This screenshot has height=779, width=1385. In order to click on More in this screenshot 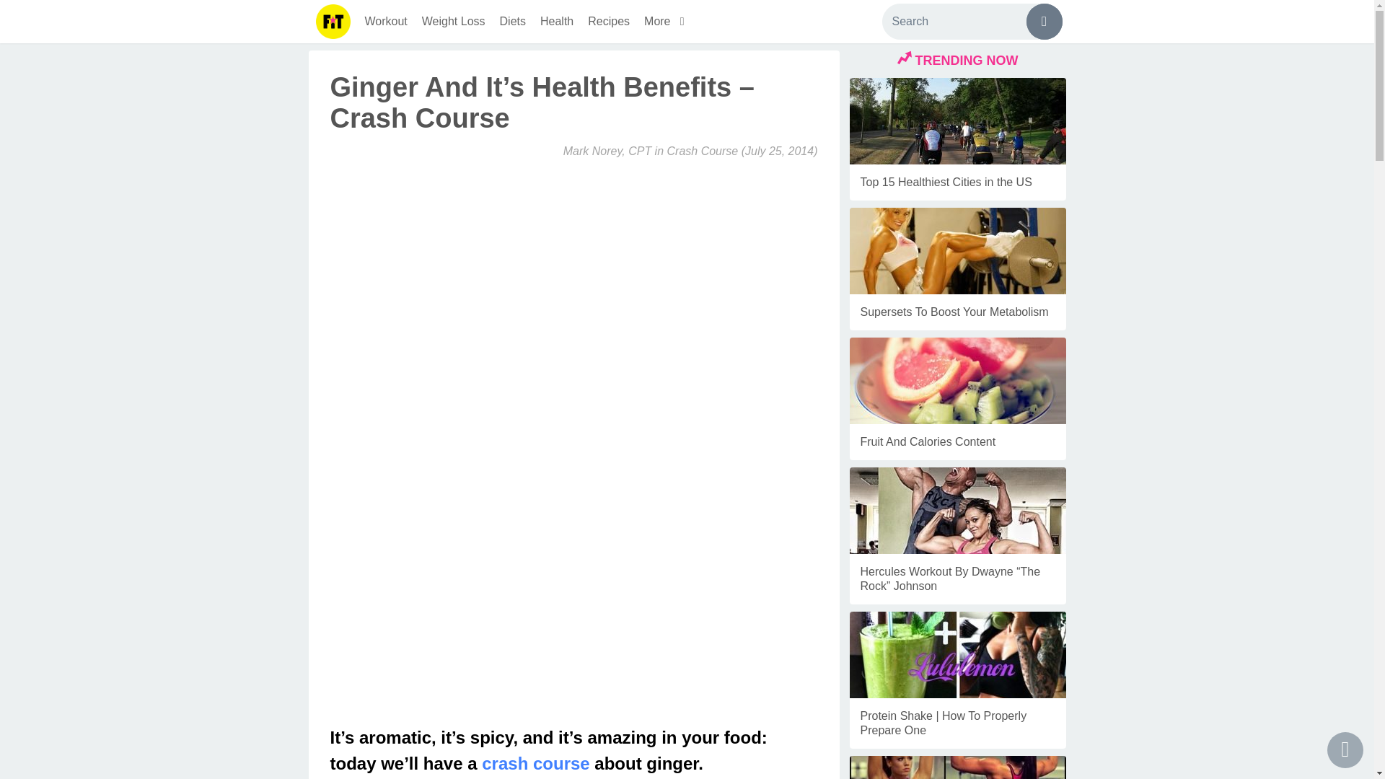, I will do `click(667, 22)`.